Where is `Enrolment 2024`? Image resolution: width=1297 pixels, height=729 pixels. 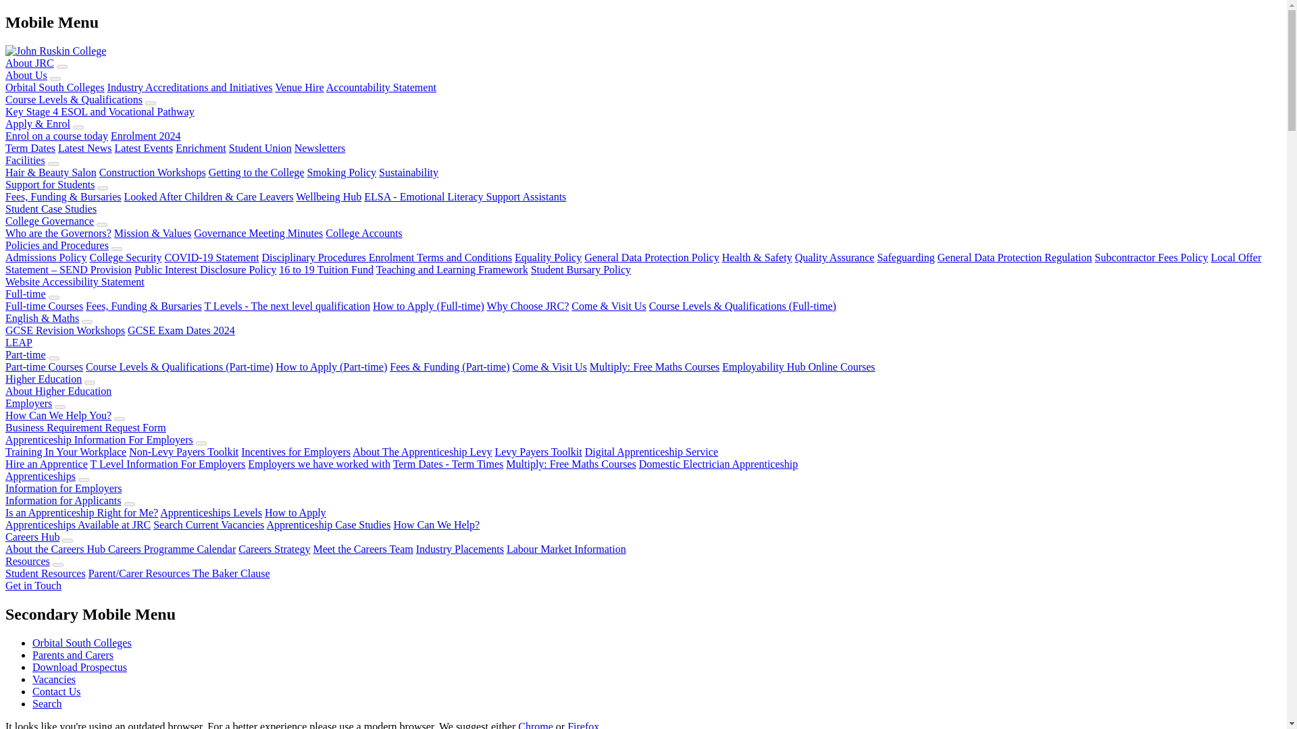 Enrolment 2024 is located at coordinates (146, 136).